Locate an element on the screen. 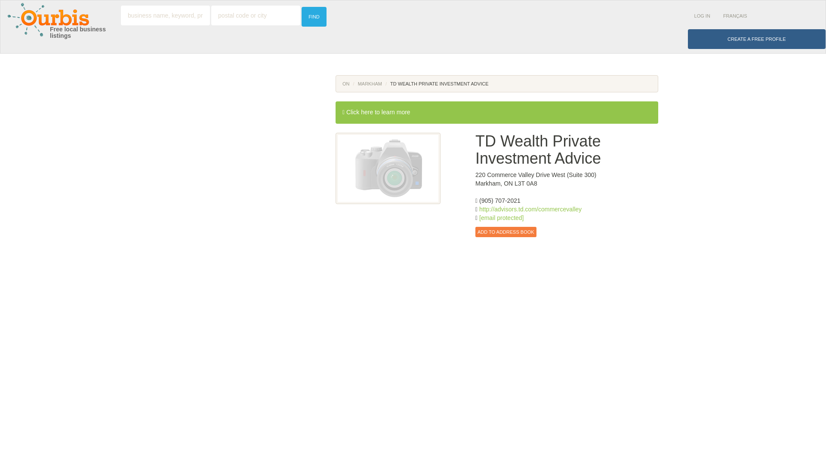  FIND is located at coordinates (314, 16).